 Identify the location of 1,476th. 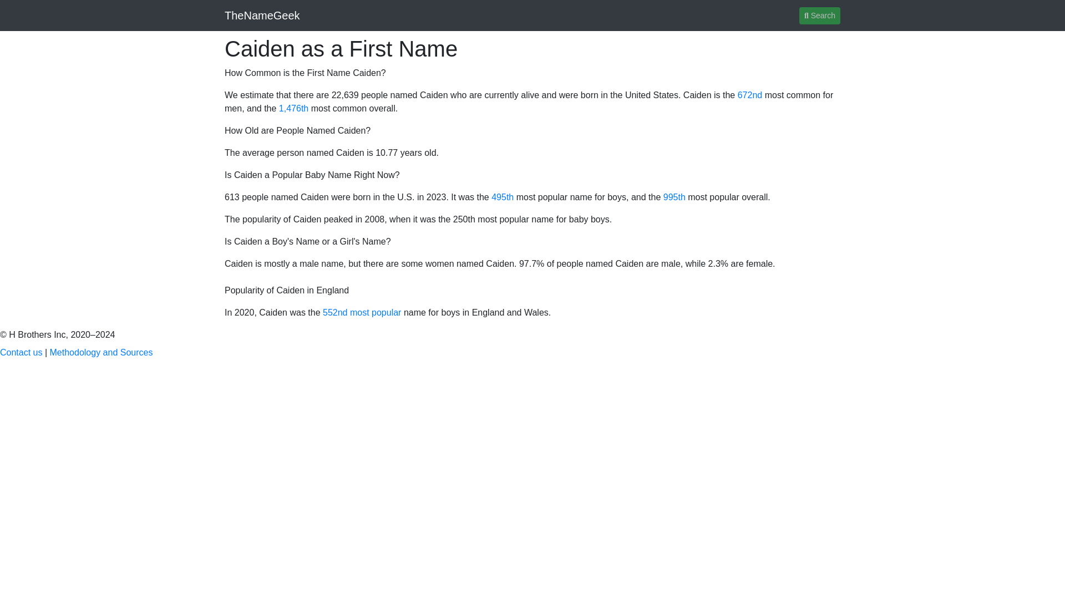
(294, 108).